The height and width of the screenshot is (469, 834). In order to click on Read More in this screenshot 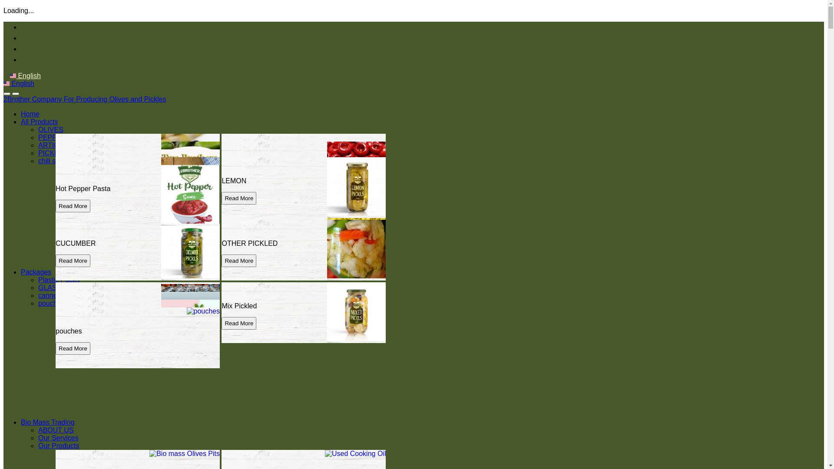, I will do `click(239, 323)`.